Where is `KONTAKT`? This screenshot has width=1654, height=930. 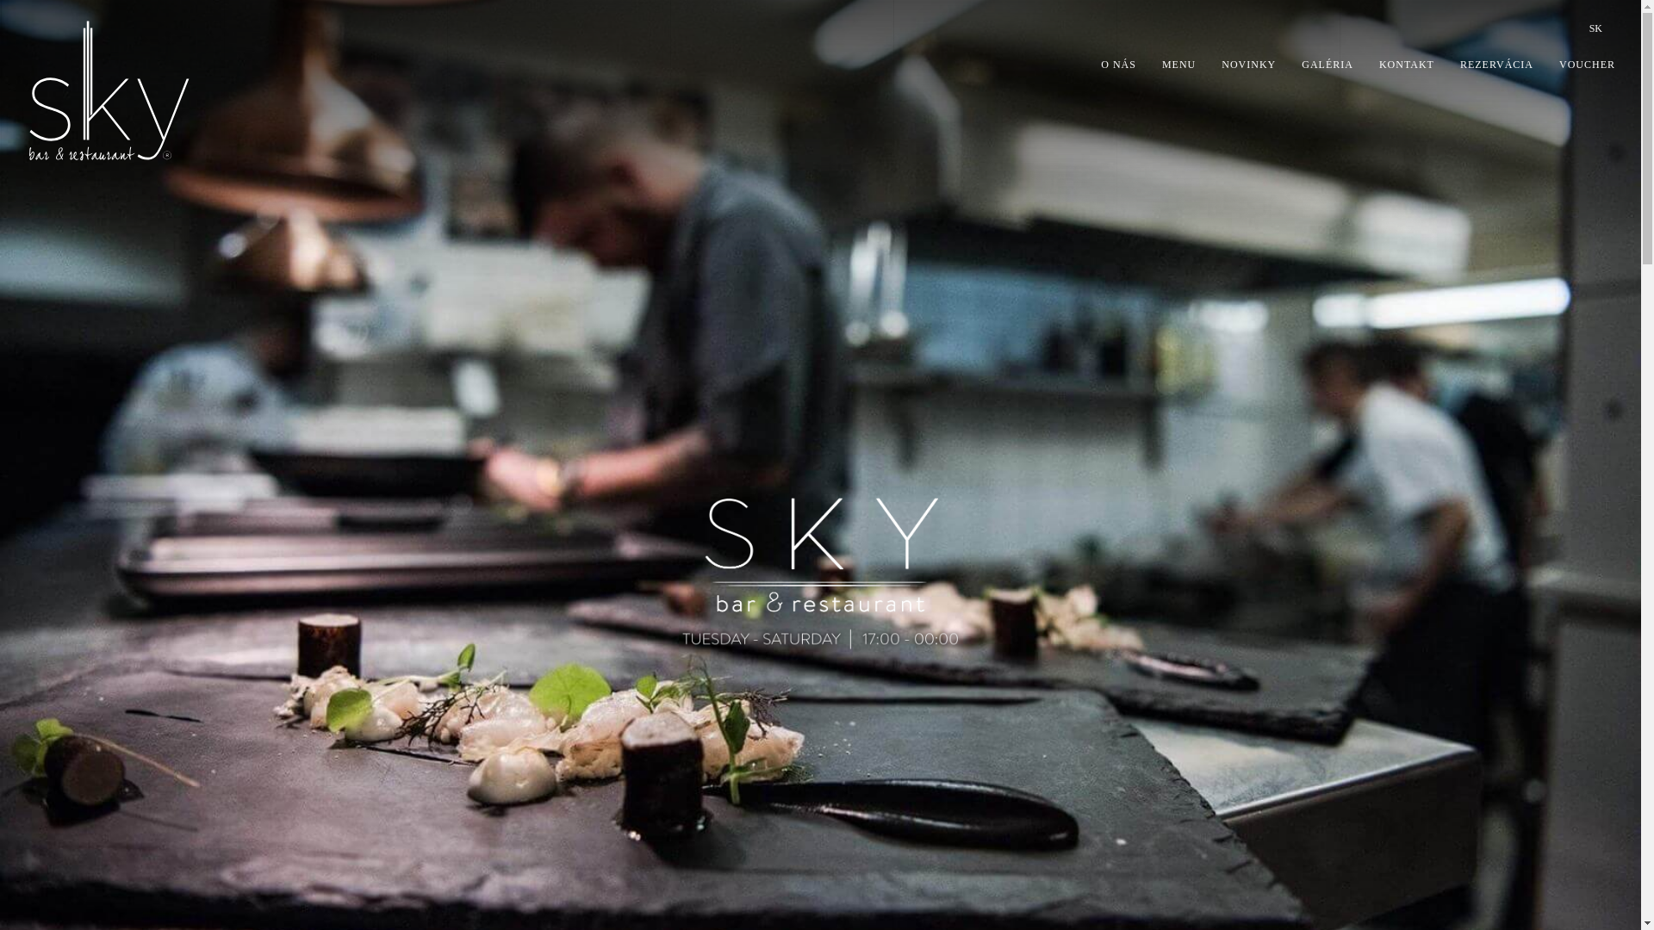
KONTAKT is located at coordinates (1406, 65).